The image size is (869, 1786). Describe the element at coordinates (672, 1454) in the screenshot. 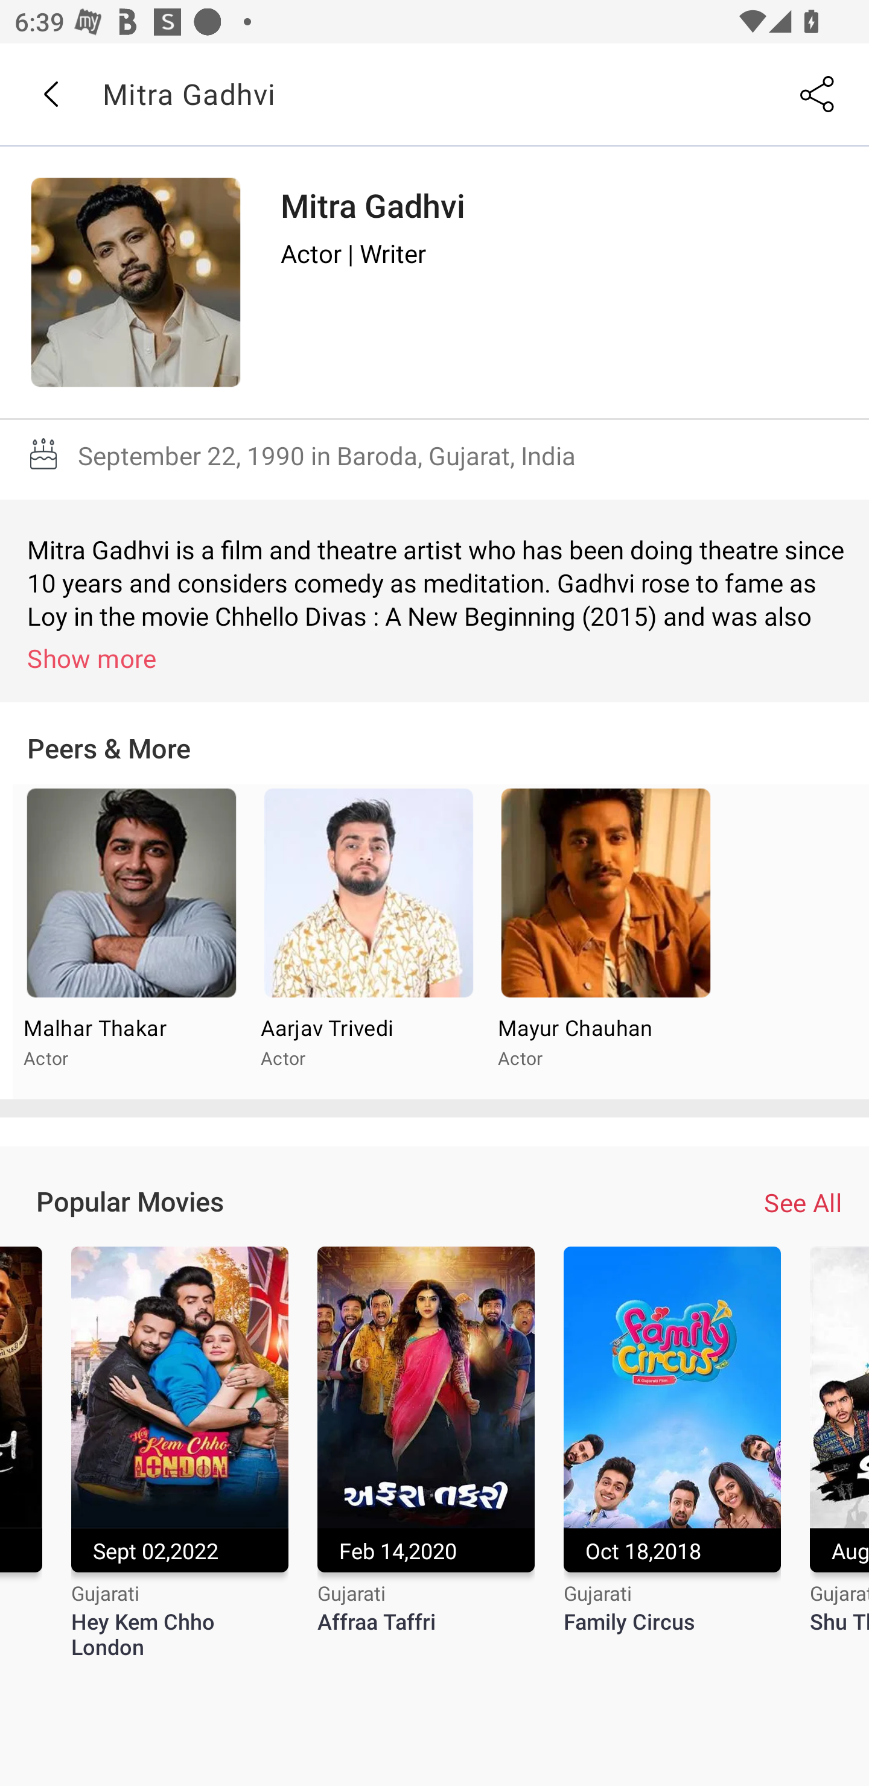

I see `Oct 18,2018 Gujarati Family Circus` at that location.